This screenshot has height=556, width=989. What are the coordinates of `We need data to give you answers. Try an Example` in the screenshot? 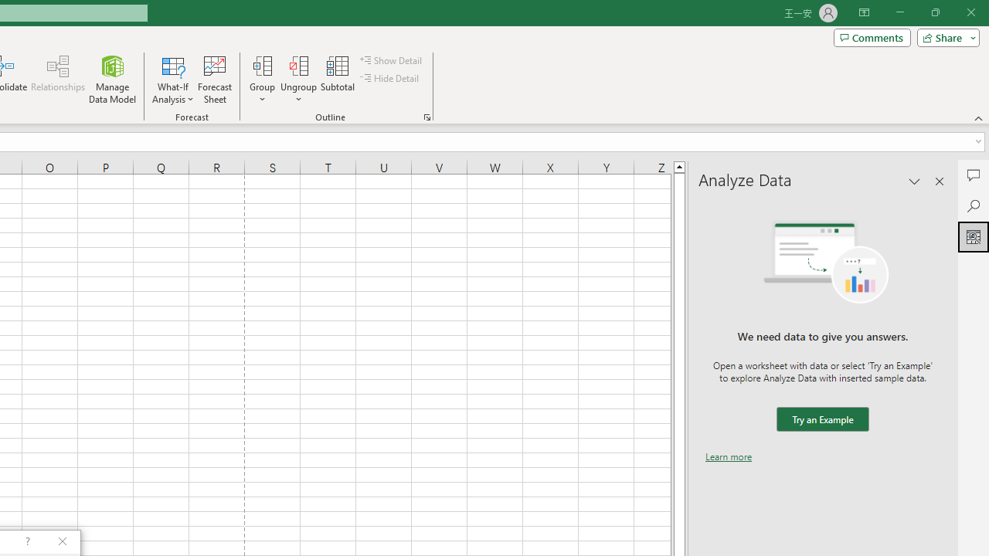 It's located at (822, 420).